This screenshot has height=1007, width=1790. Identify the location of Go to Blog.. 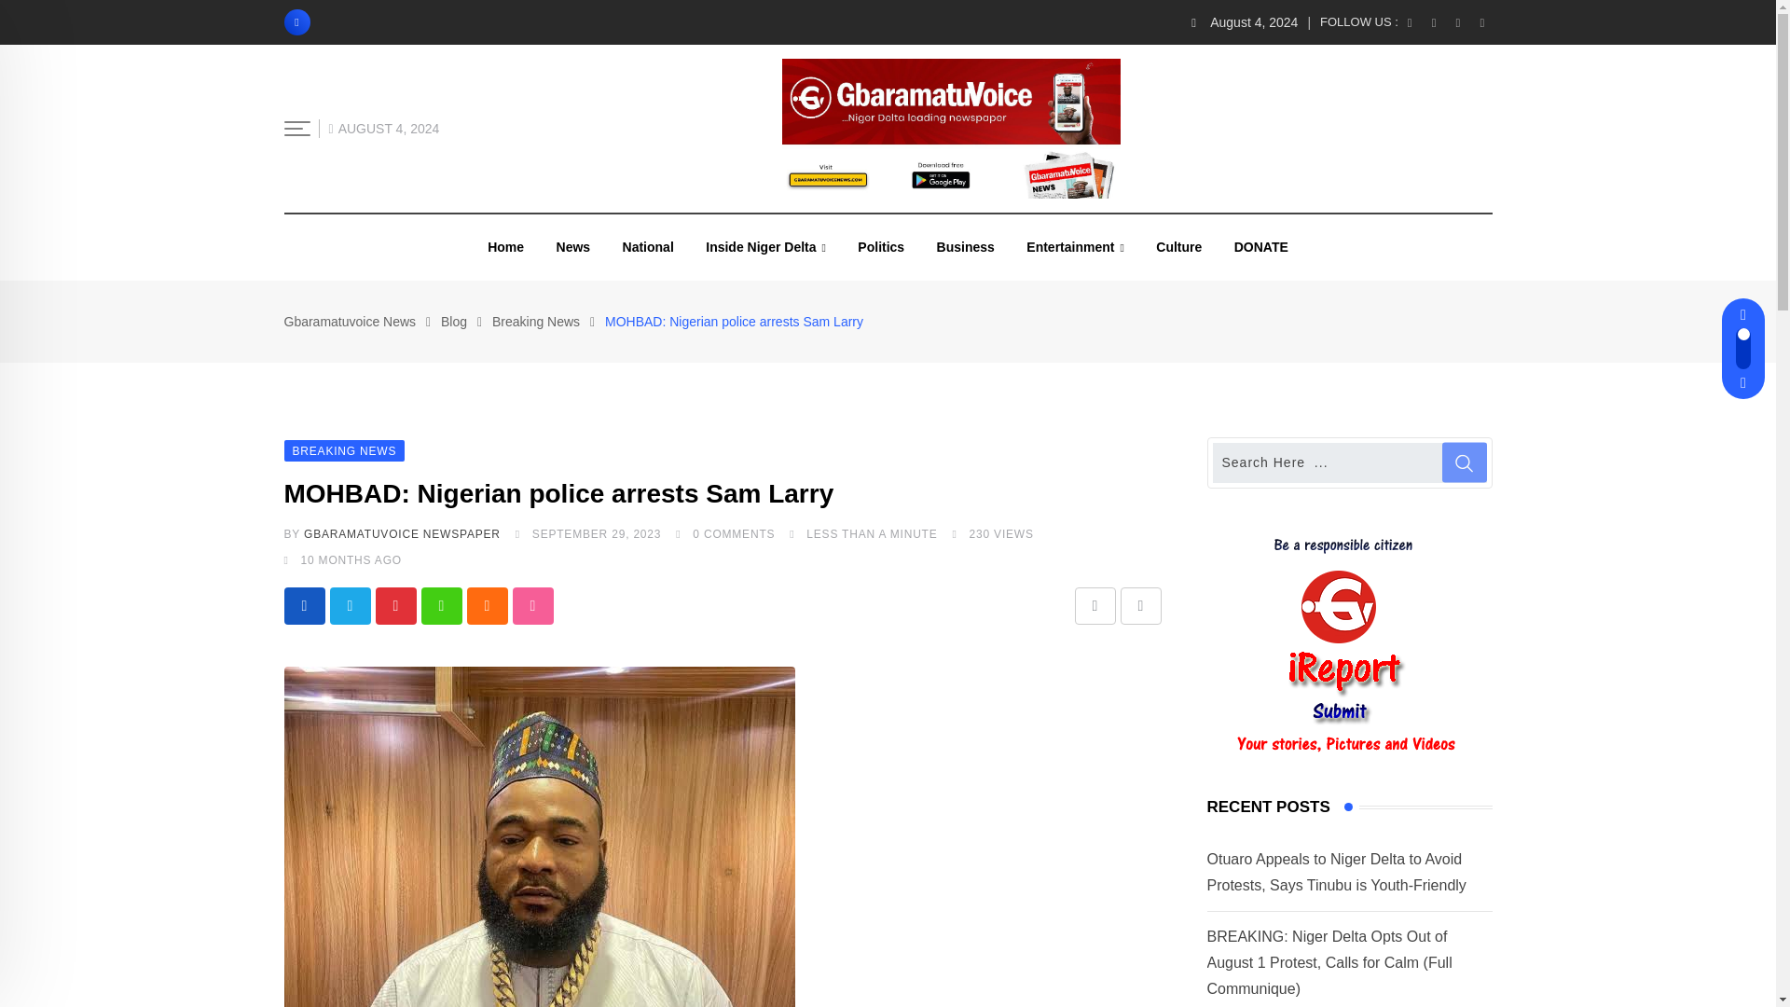
(453, 321).